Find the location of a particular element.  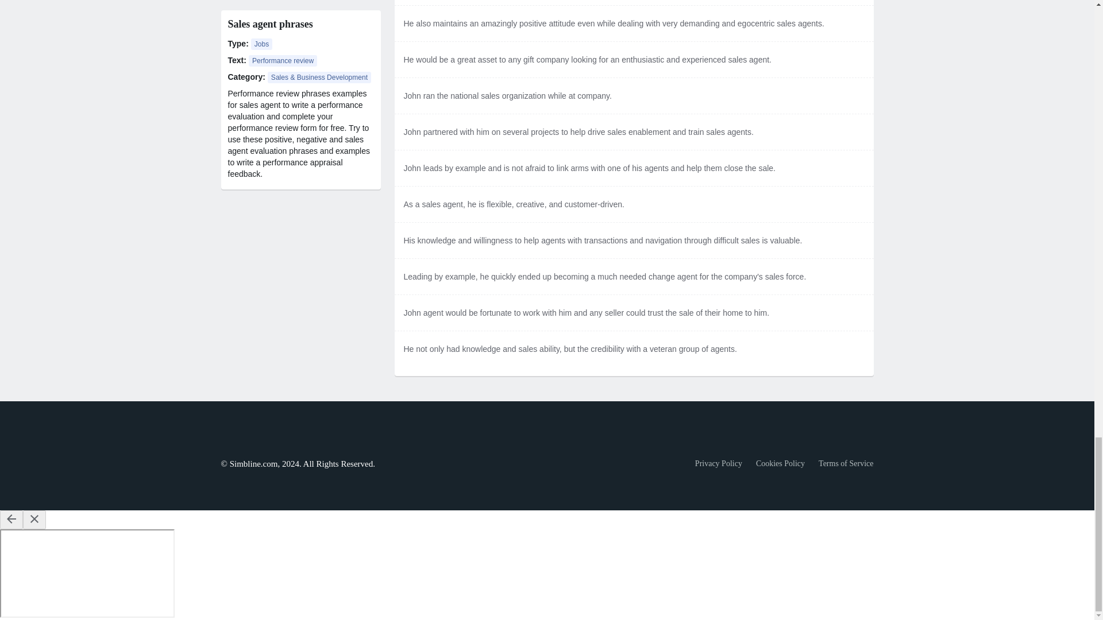

Performance review is located at coordinates (283, 60).